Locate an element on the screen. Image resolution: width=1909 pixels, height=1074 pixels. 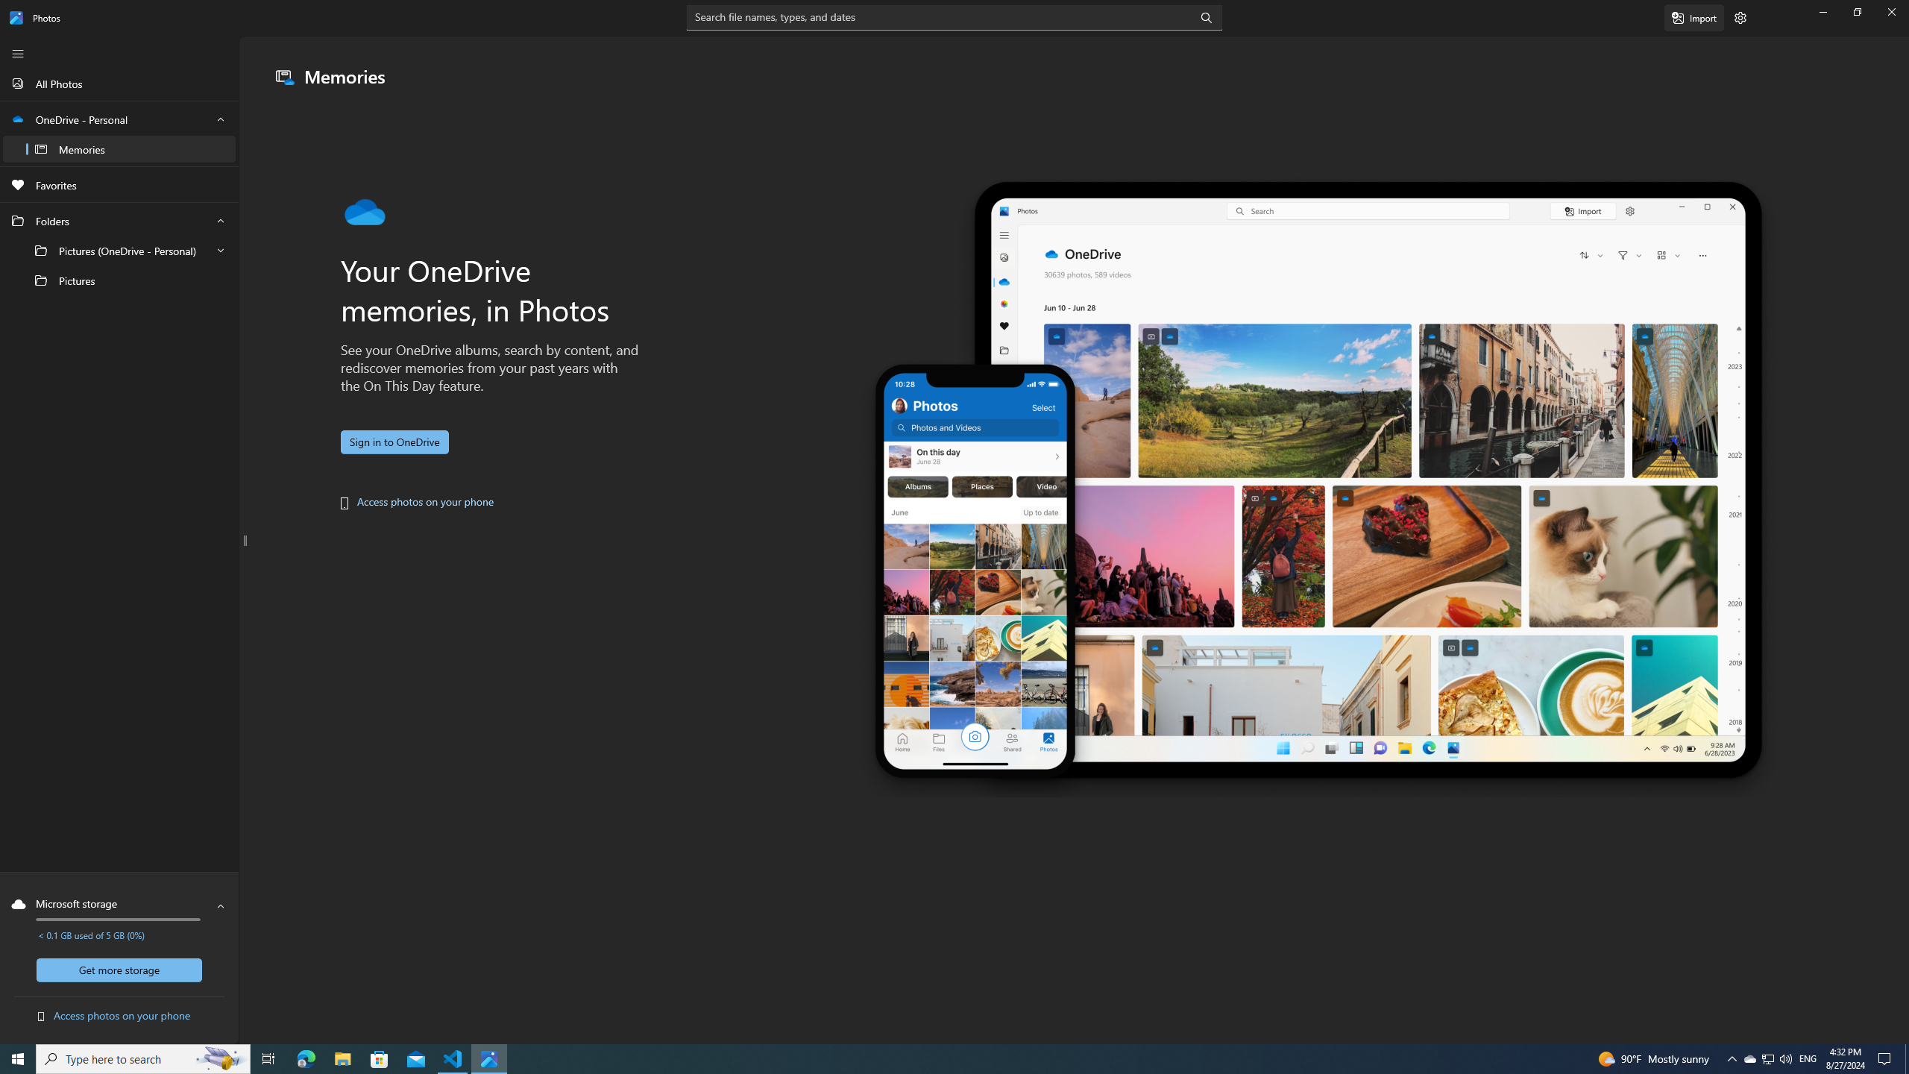
OneDrive - Personal is located at coordinates (119, 134).